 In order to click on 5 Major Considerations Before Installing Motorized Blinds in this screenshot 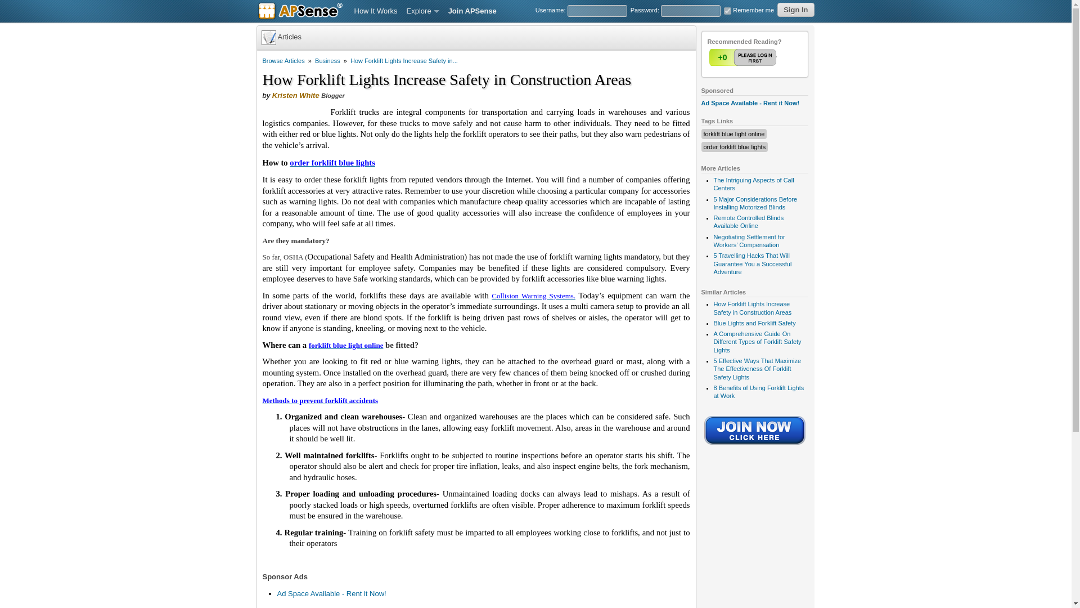, I will do `click(755, 203)`.